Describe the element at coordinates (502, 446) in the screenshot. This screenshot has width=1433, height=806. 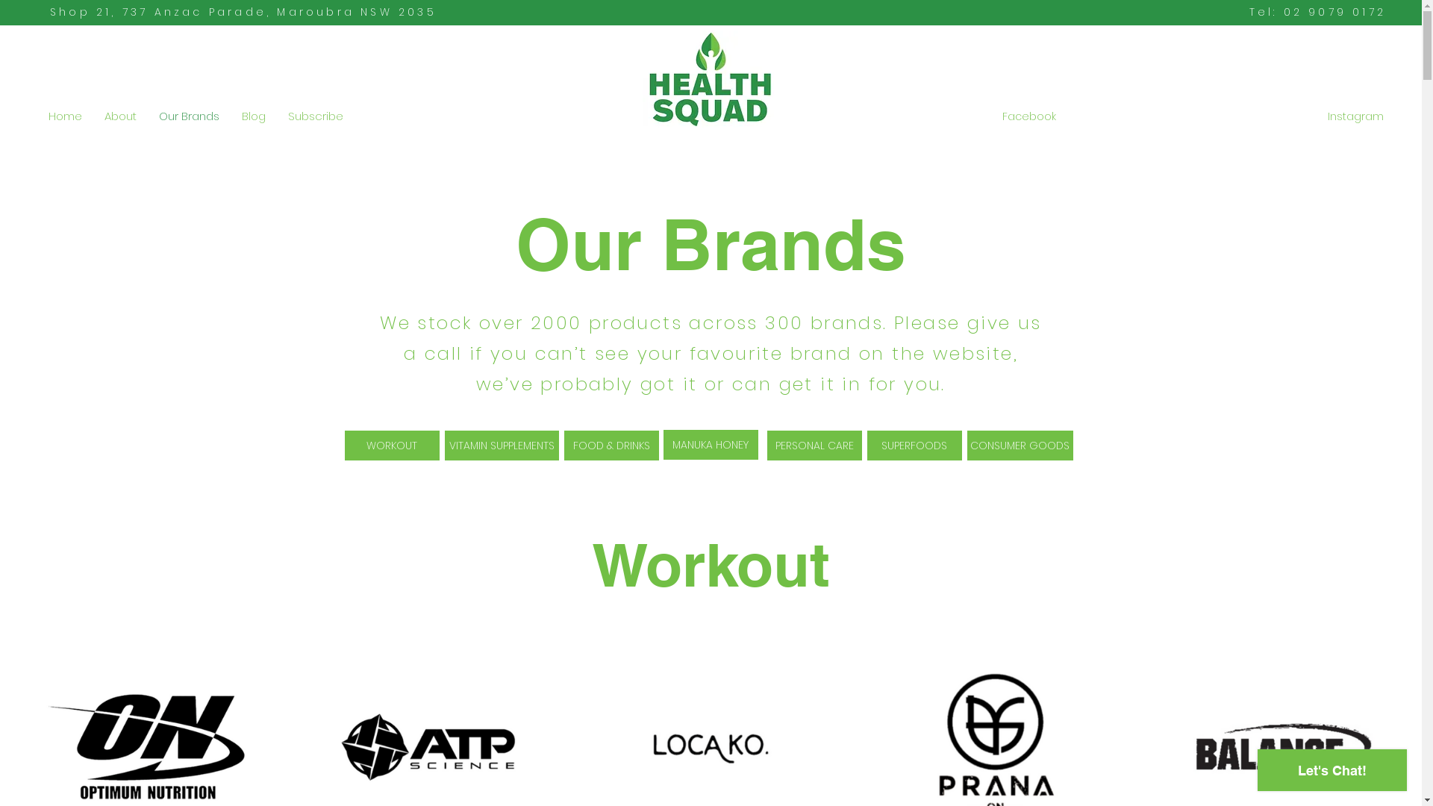
I see `VITAMIN SUPPLEMENTS` at that location.